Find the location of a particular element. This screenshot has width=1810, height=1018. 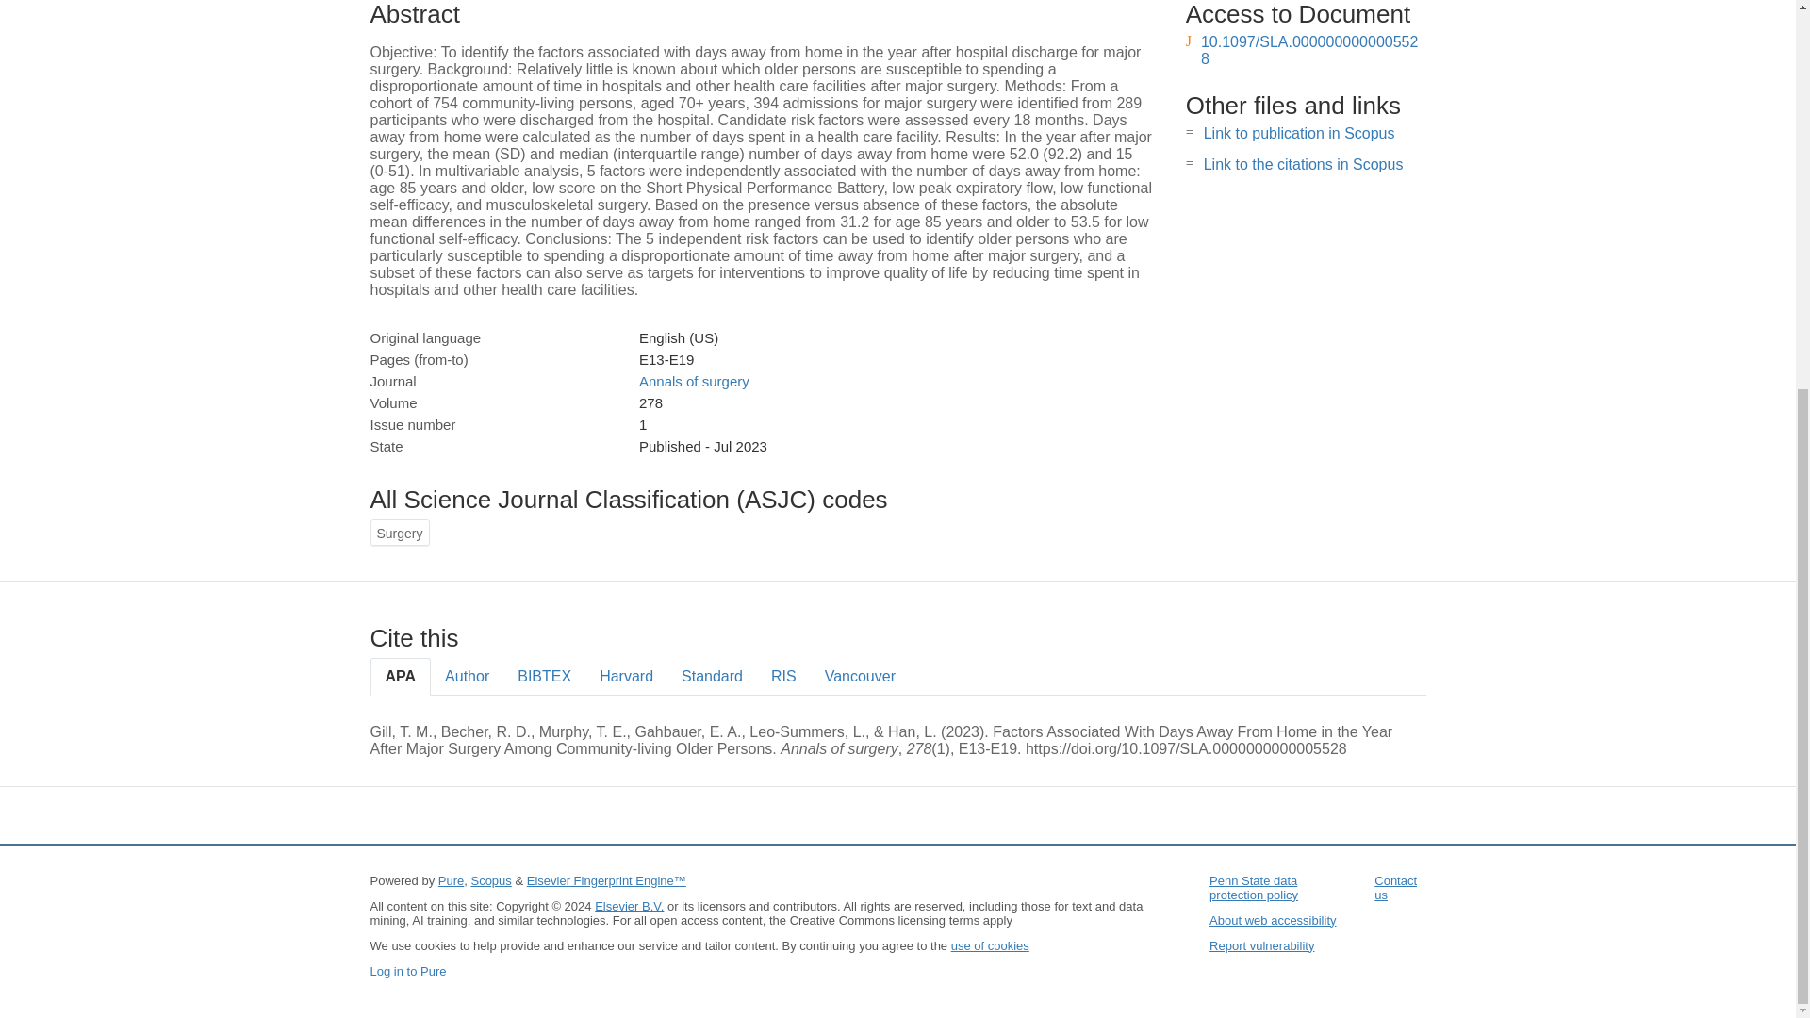

Annals of surgery is located at coordinates (694, 381).